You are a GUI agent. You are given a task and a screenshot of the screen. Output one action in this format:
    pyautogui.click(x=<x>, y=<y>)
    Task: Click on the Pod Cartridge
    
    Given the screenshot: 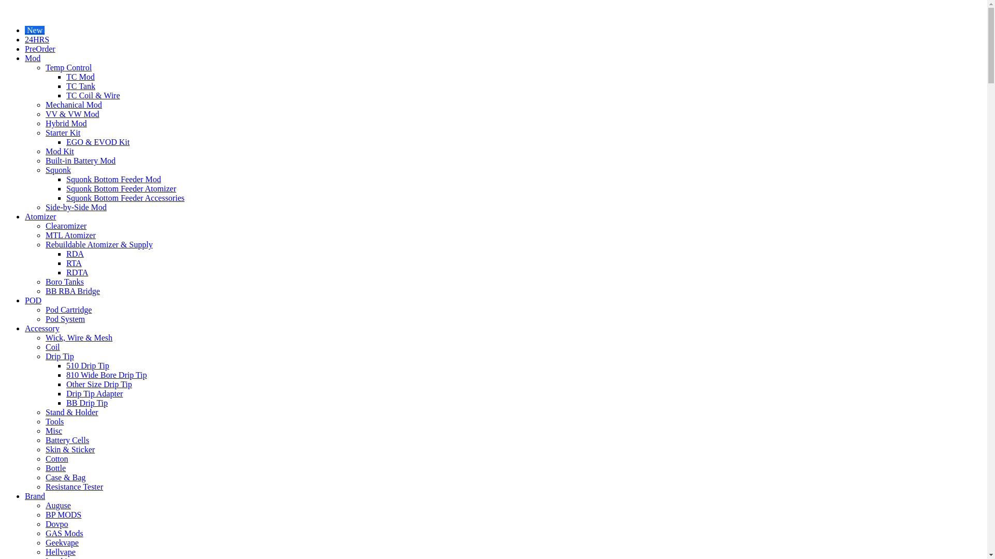 What is the action you would take?
    pyautogui.click(x=68, y=310)
    